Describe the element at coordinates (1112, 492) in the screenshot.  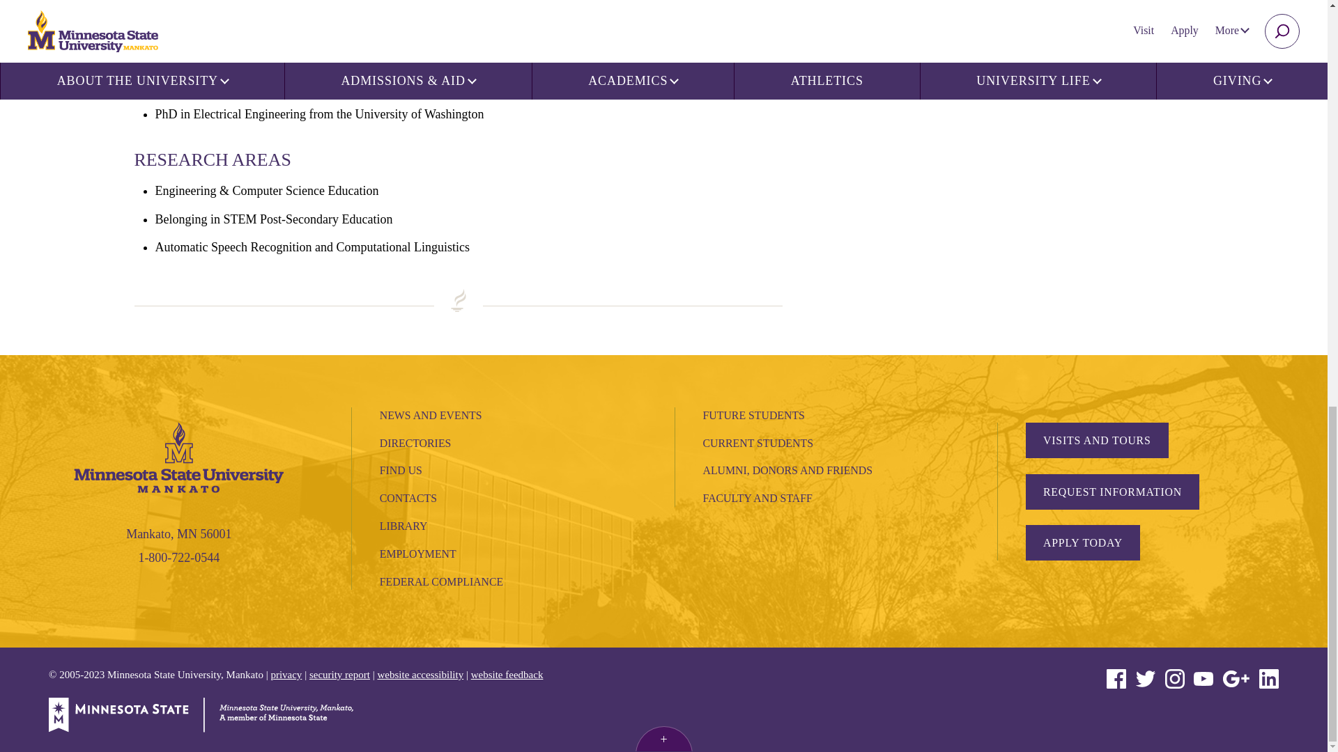
I see `Request Information` at that location.